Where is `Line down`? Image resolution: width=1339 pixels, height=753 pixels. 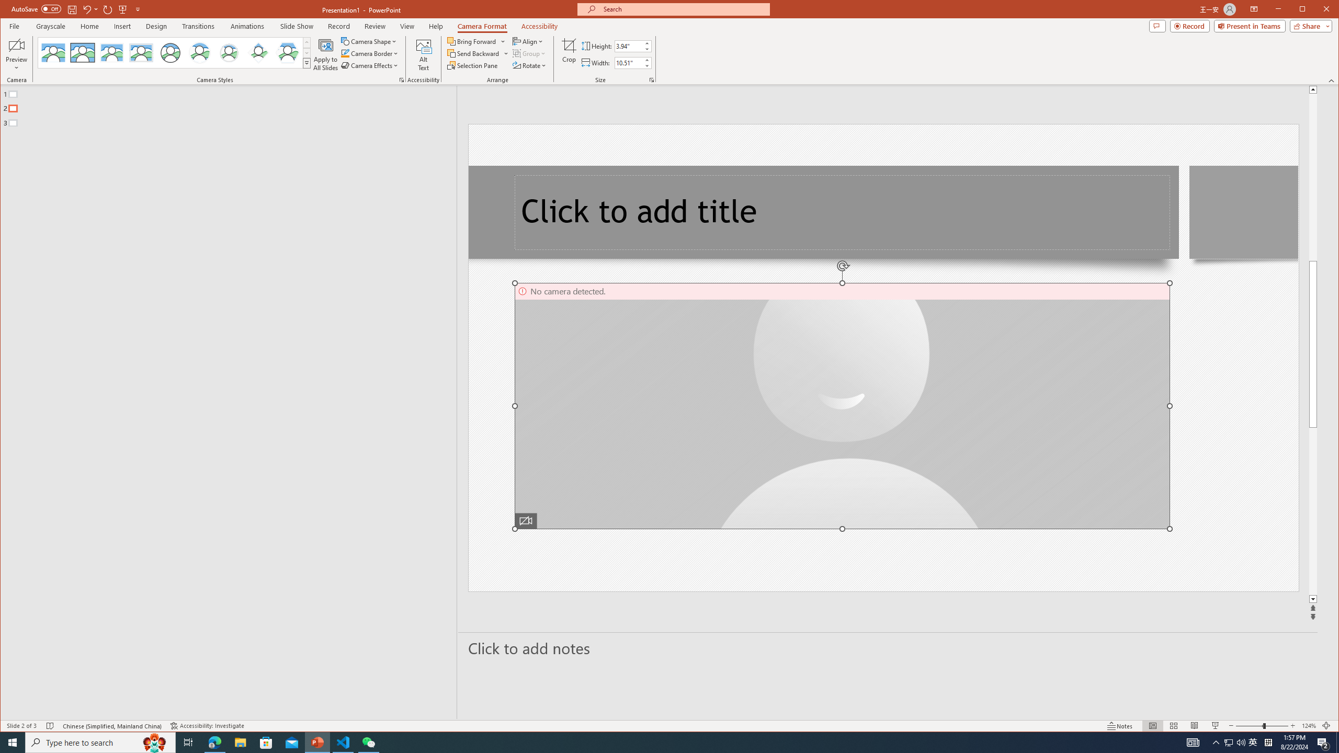
Line down is located at coordinates (1313, 599).